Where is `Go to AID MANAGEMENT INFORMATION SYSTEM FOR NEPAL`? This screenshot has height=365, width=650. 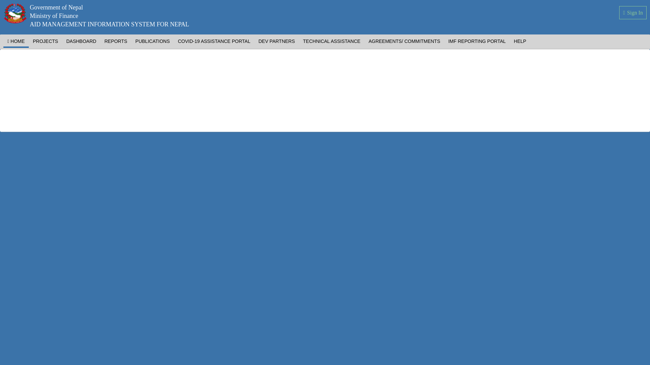
Go to AID MANAGEMENT INFORMATION SYSTEM FOR NEPAL is located at coordinates (96, 16).